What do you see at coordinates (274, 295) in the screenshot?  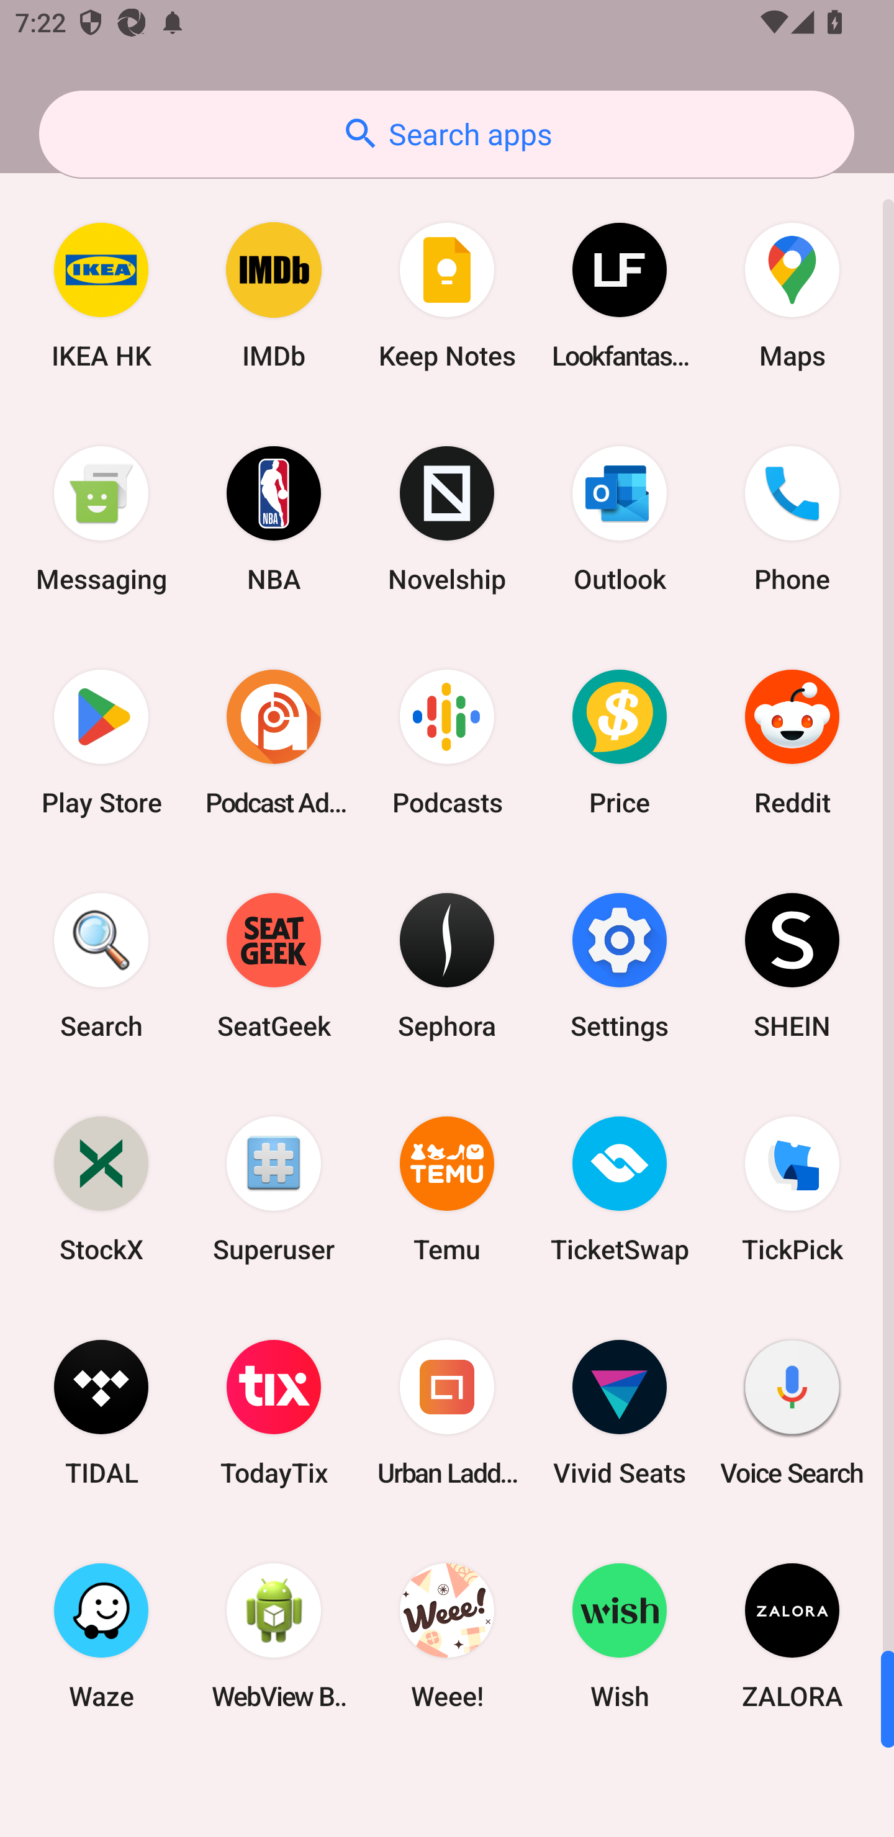 I see `IMDb` at bounding box center [274, 295].